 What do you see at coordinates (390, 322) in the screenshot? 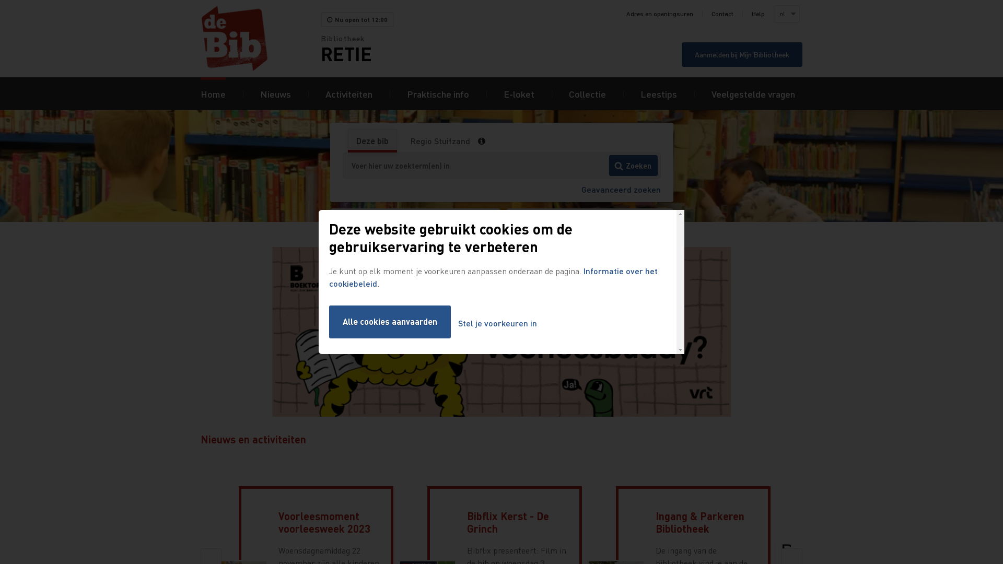
I see `Alle cookies aanvaarden` at bounding box center [390, 322].